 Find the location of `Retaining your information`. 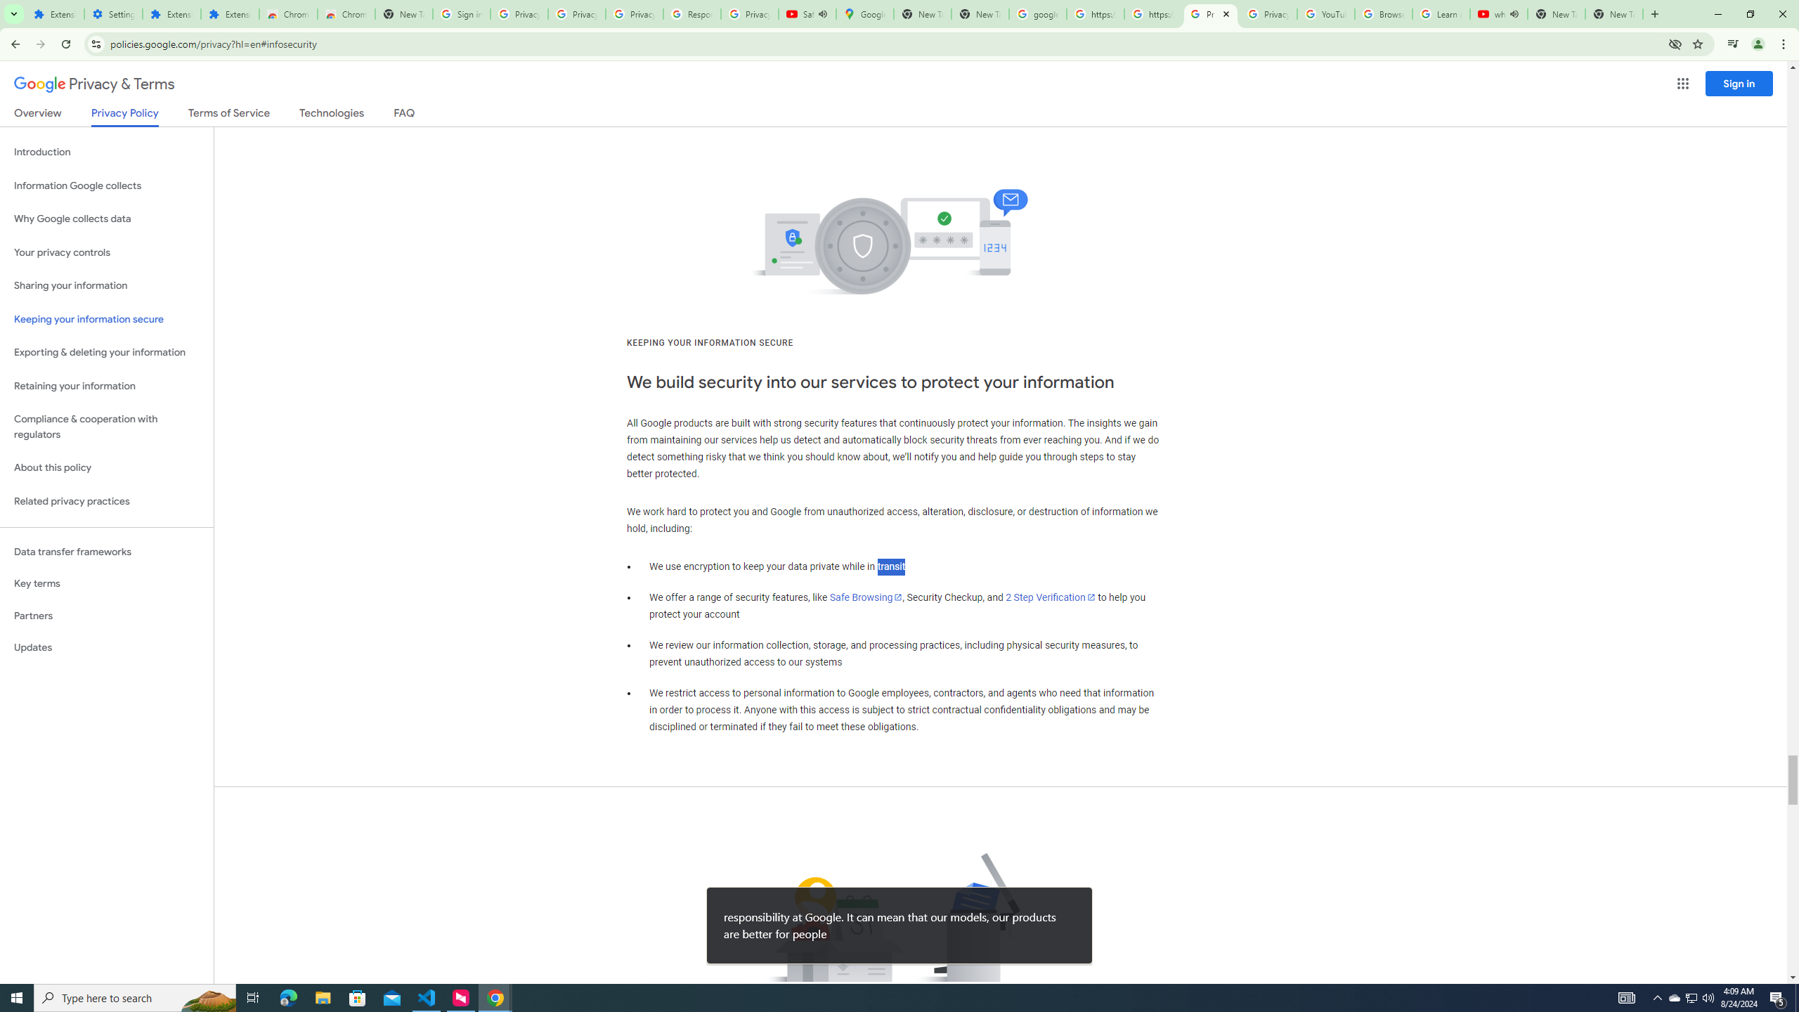

Retaining your information is located at coordinates (107, 387).